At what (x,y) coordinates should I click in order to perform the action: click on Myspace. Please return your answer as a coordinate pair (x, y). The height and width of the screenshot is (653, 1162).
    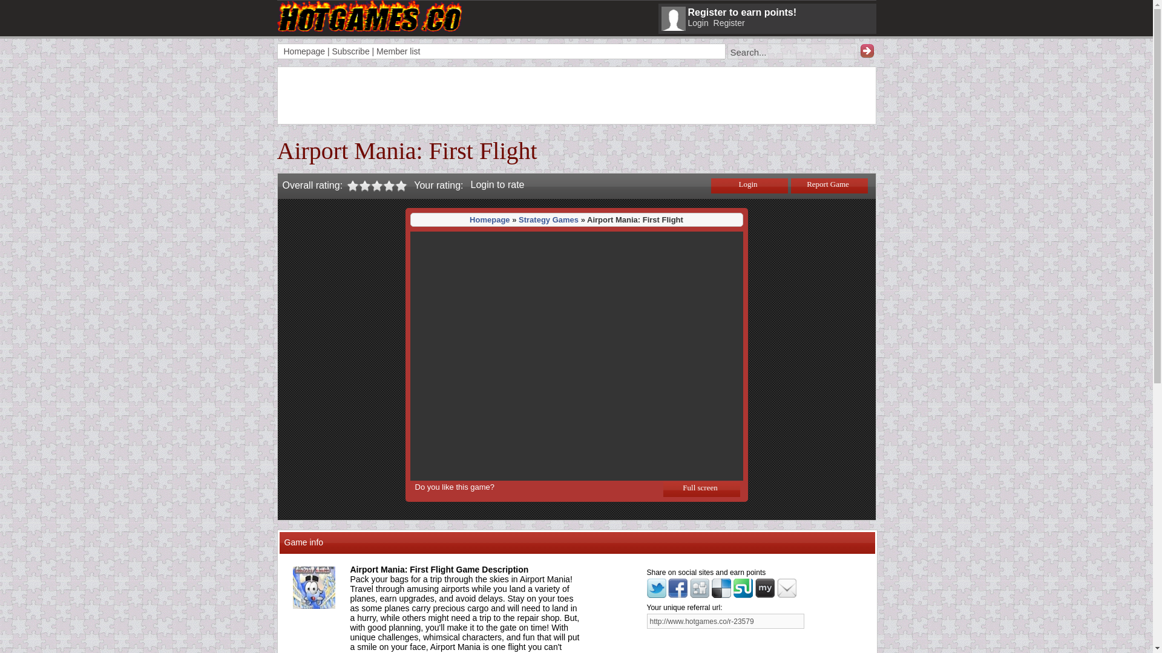
    Looking at the image, I should click on (765, 595).